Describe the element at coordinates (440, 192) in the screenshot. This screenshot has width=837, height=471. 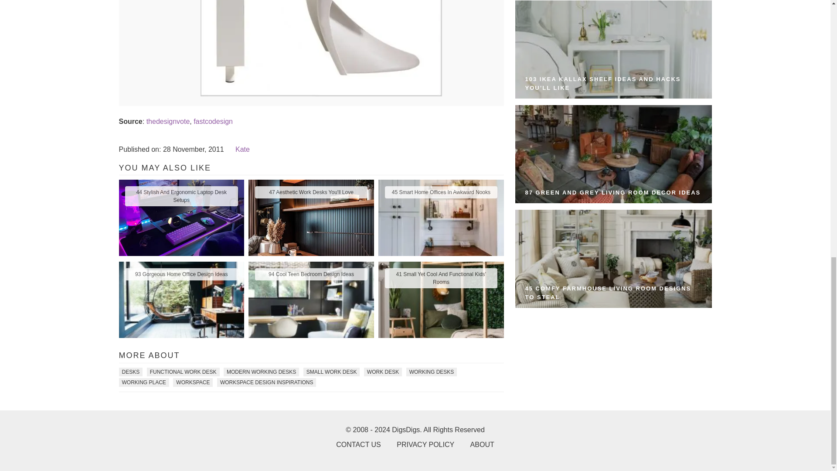
I see `45 Smart Home Offices In Awkward Nooks` at that location.